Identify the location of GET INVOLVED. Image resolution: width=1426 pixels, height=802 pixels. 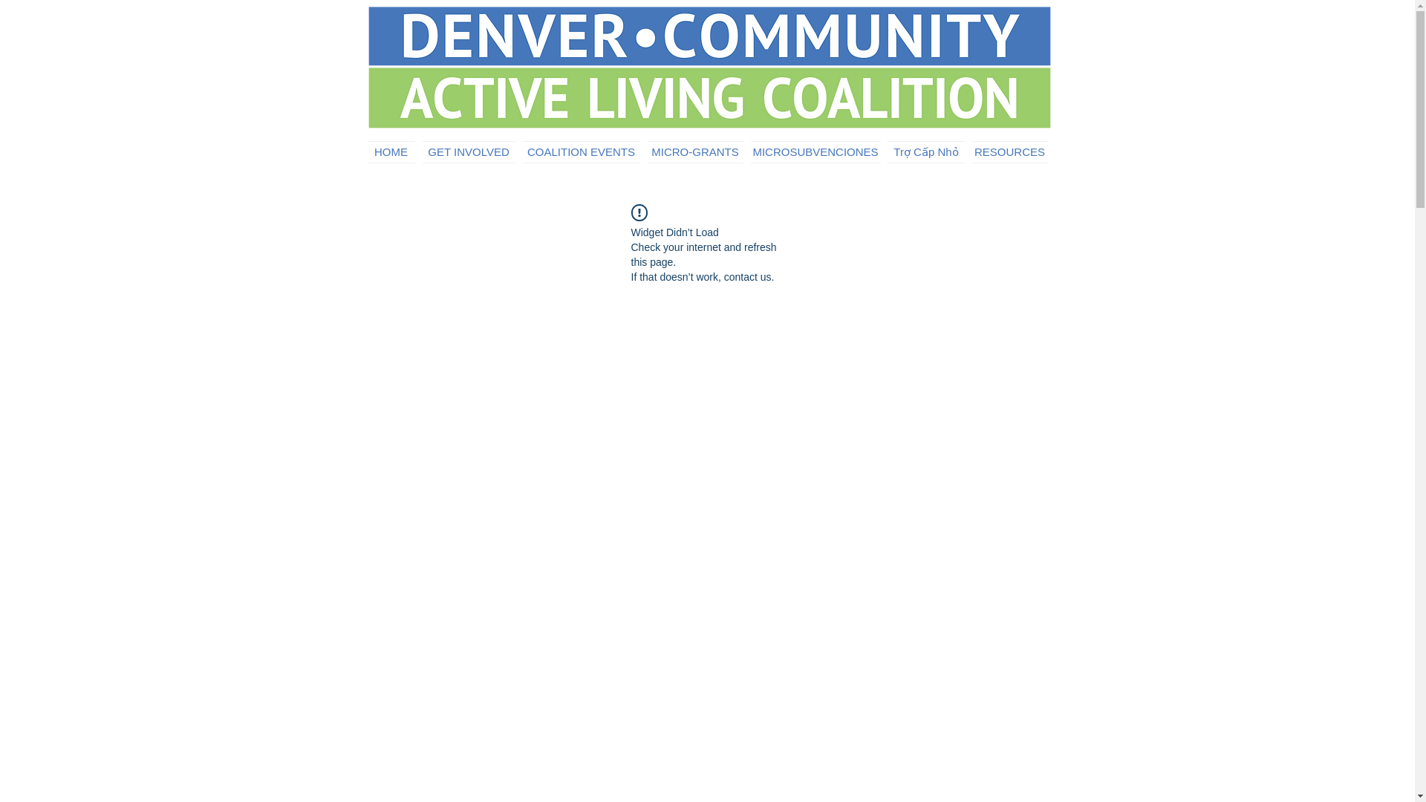
(469, 152).